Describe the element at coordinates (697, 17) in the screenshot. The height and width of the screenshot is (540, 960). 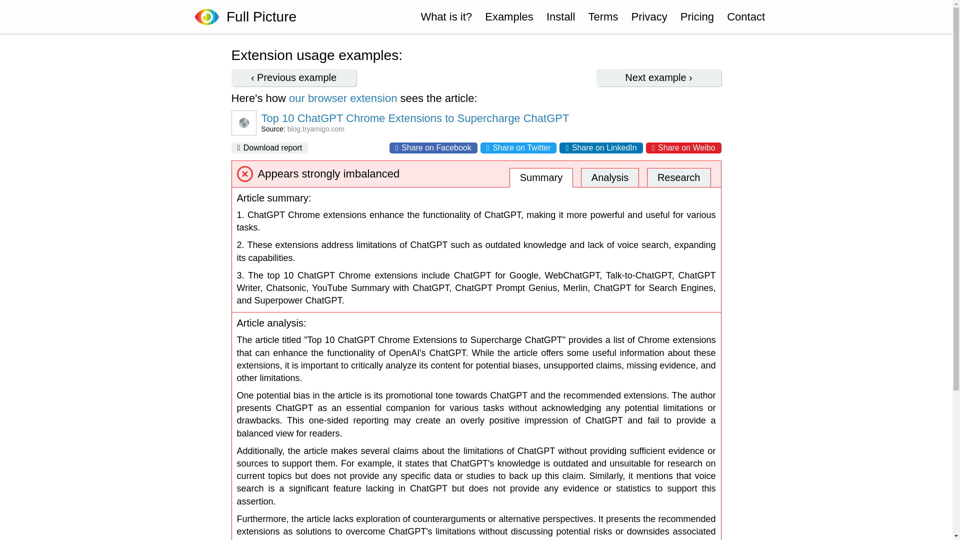
I see `Pricing` at that location.